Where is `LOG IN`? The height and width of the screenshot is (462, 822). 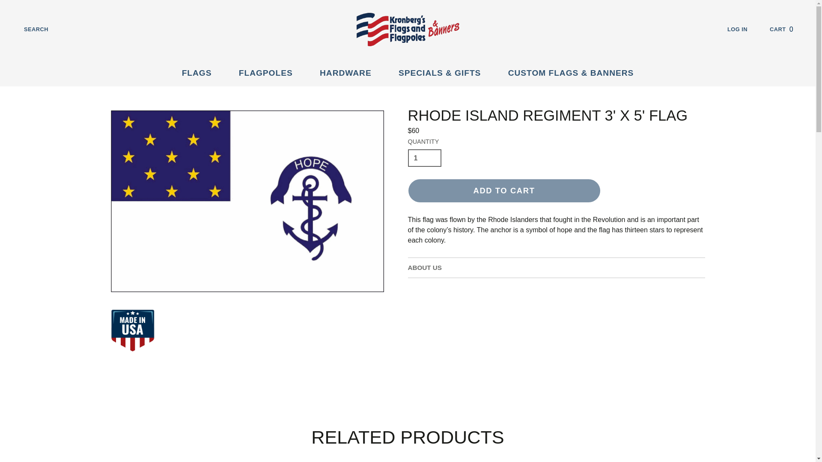 LOG IN is located at coordinates (202, 73).